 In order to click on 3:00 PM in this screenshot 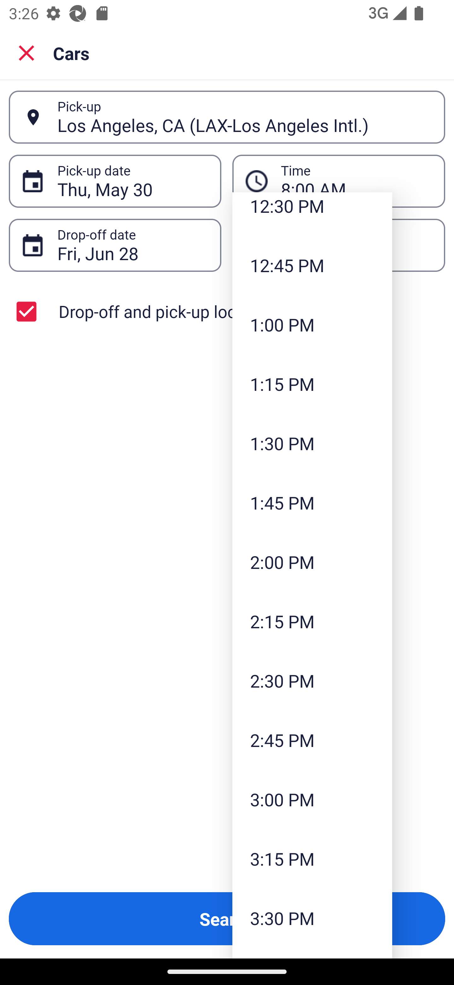, I will do `click(312, 799)`.